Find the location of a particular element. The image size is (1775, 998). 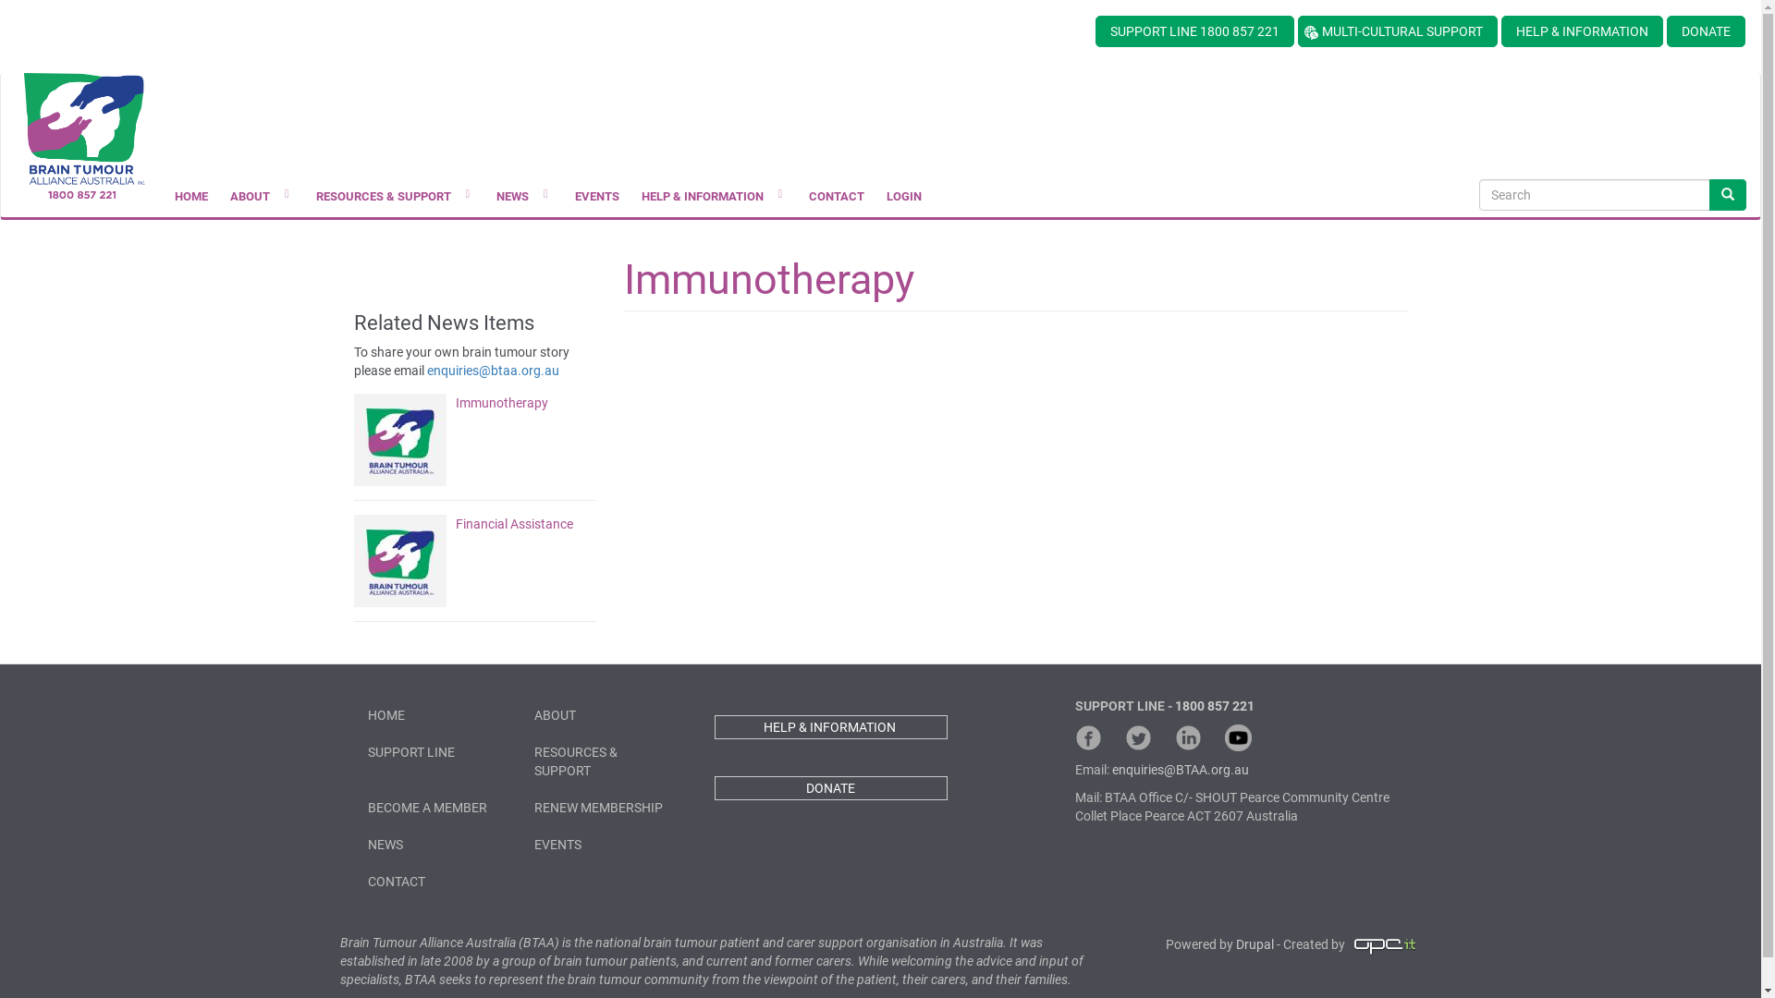

SUPPORT LINE 1800 857 221 is located at coordinates (1194, 31).